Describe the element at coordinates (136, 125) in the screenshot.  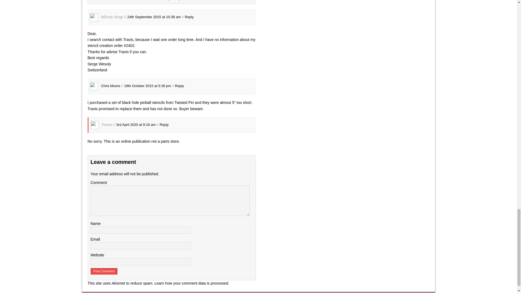
I see `3rd April 2020 at 9:16 am` at that location.